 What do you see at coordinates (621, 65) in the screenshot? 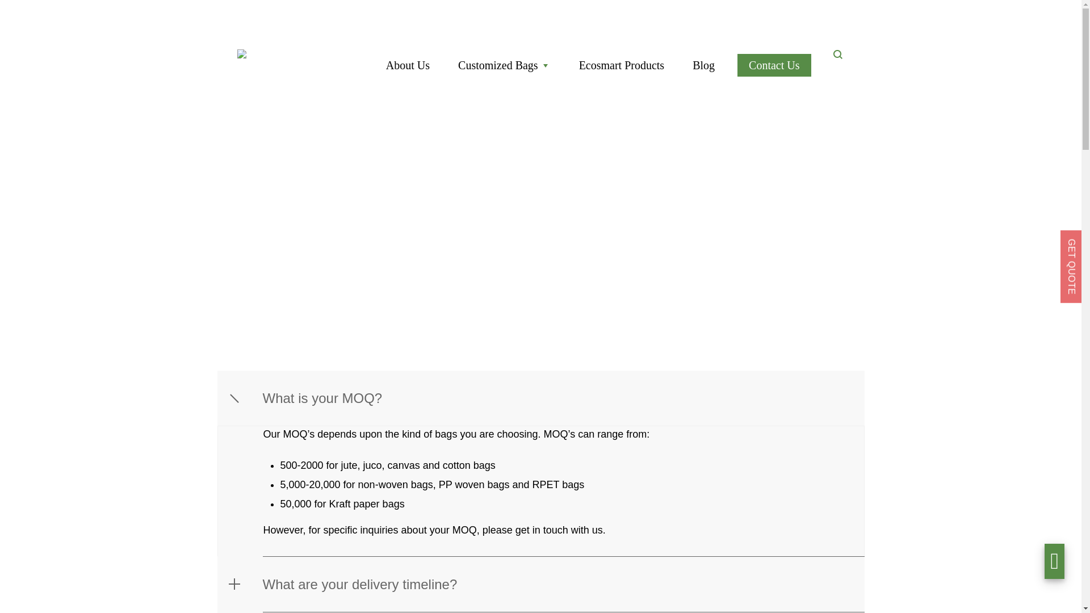
I see `Ecosmart Products` at bounding box center [621, 65].